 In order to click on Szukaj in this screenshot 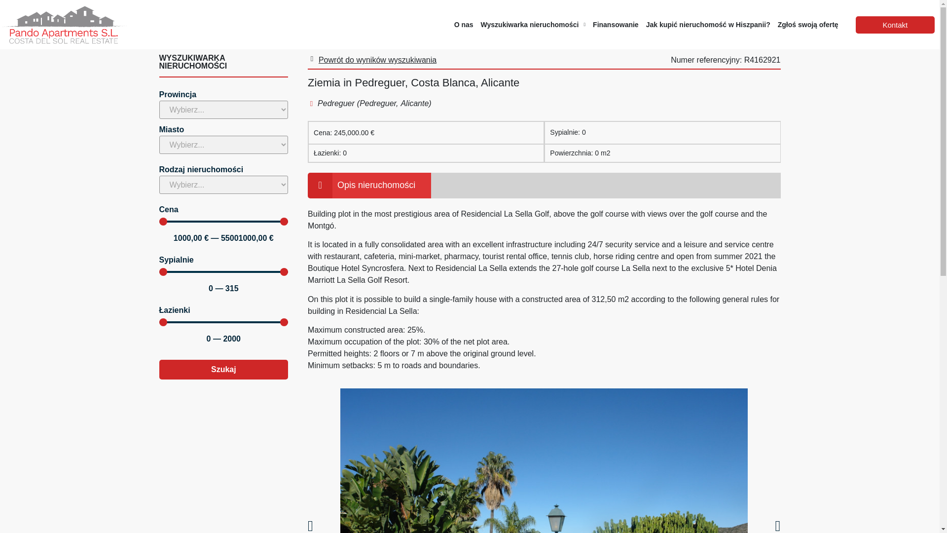, I will do `click(223, 369)`.